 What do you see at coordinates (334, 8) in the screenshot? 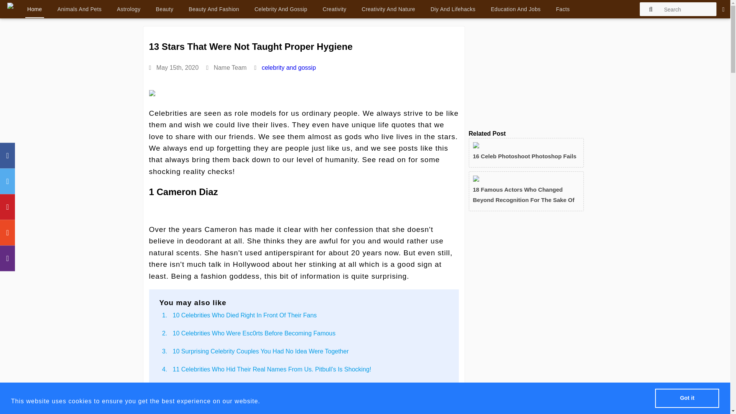
I see `Creativity` at bounding box center [334, 8].